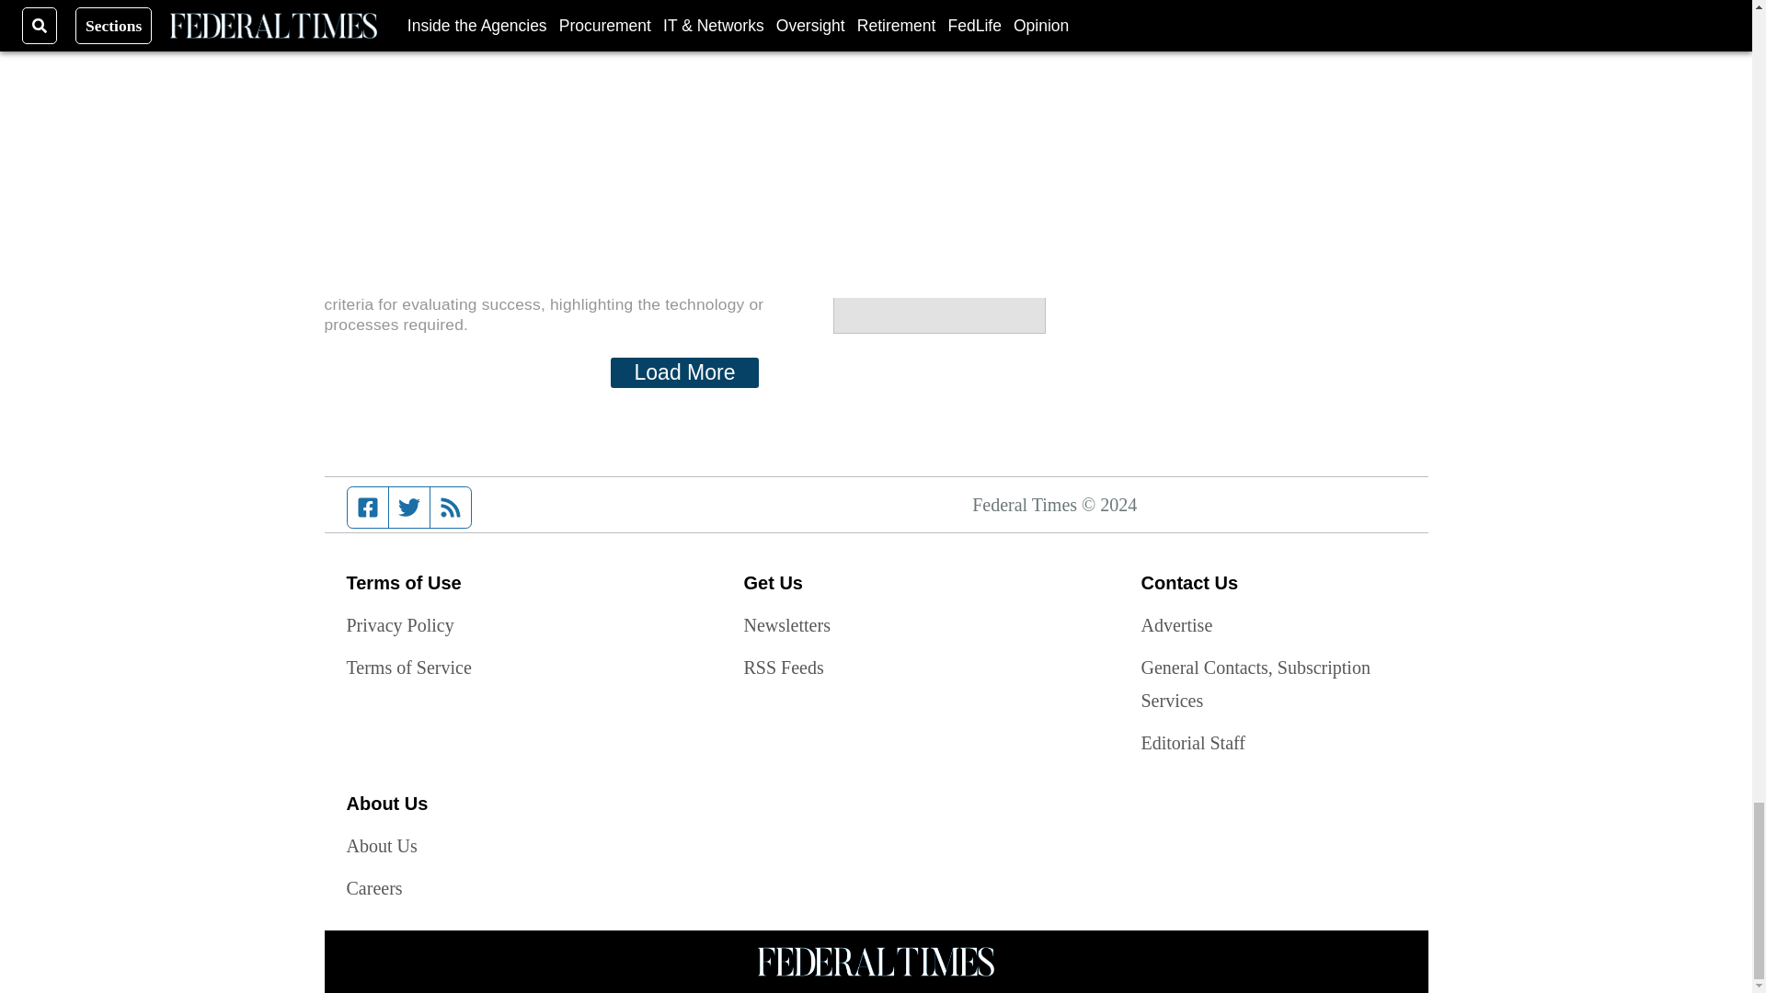 Image resolution: width=1766 pixels, height=993 pixels. Describe the element at coordinates (408, 508) in the screenshot. I see `Twitter feed` at that location.